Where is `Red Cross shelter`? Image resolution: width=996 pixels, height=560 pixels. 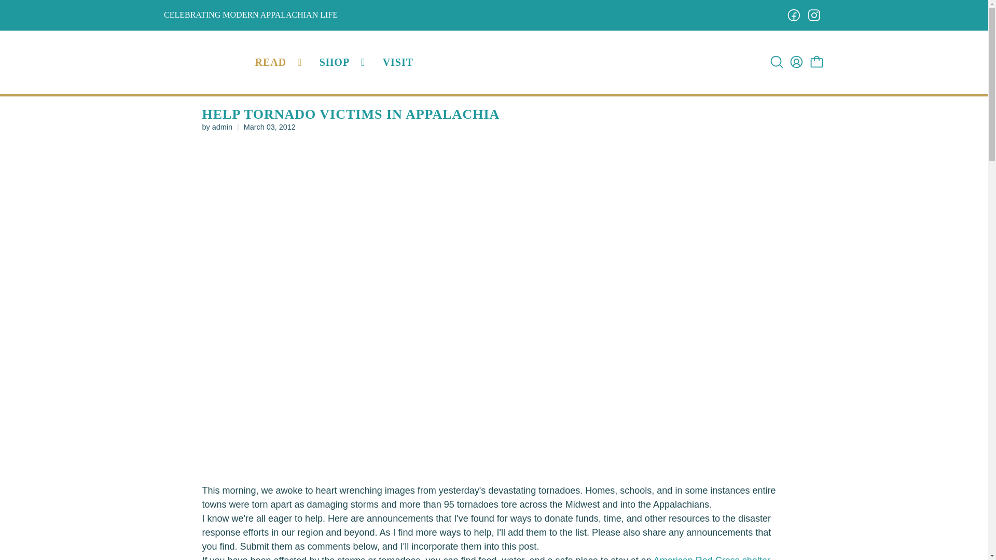 Red Cross shelter is located at coordinates (712, 558).